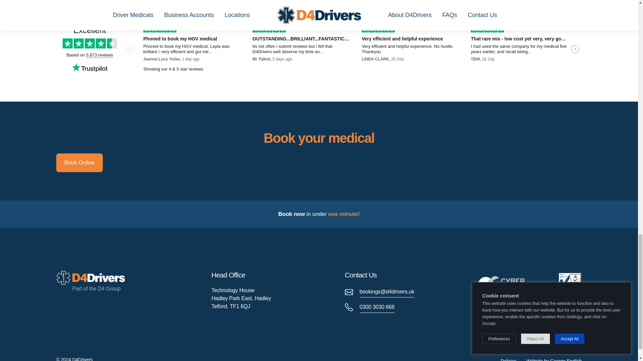  Describe the element at coordinates (508, 360) in the screenshot. I see `Policies` at that location.